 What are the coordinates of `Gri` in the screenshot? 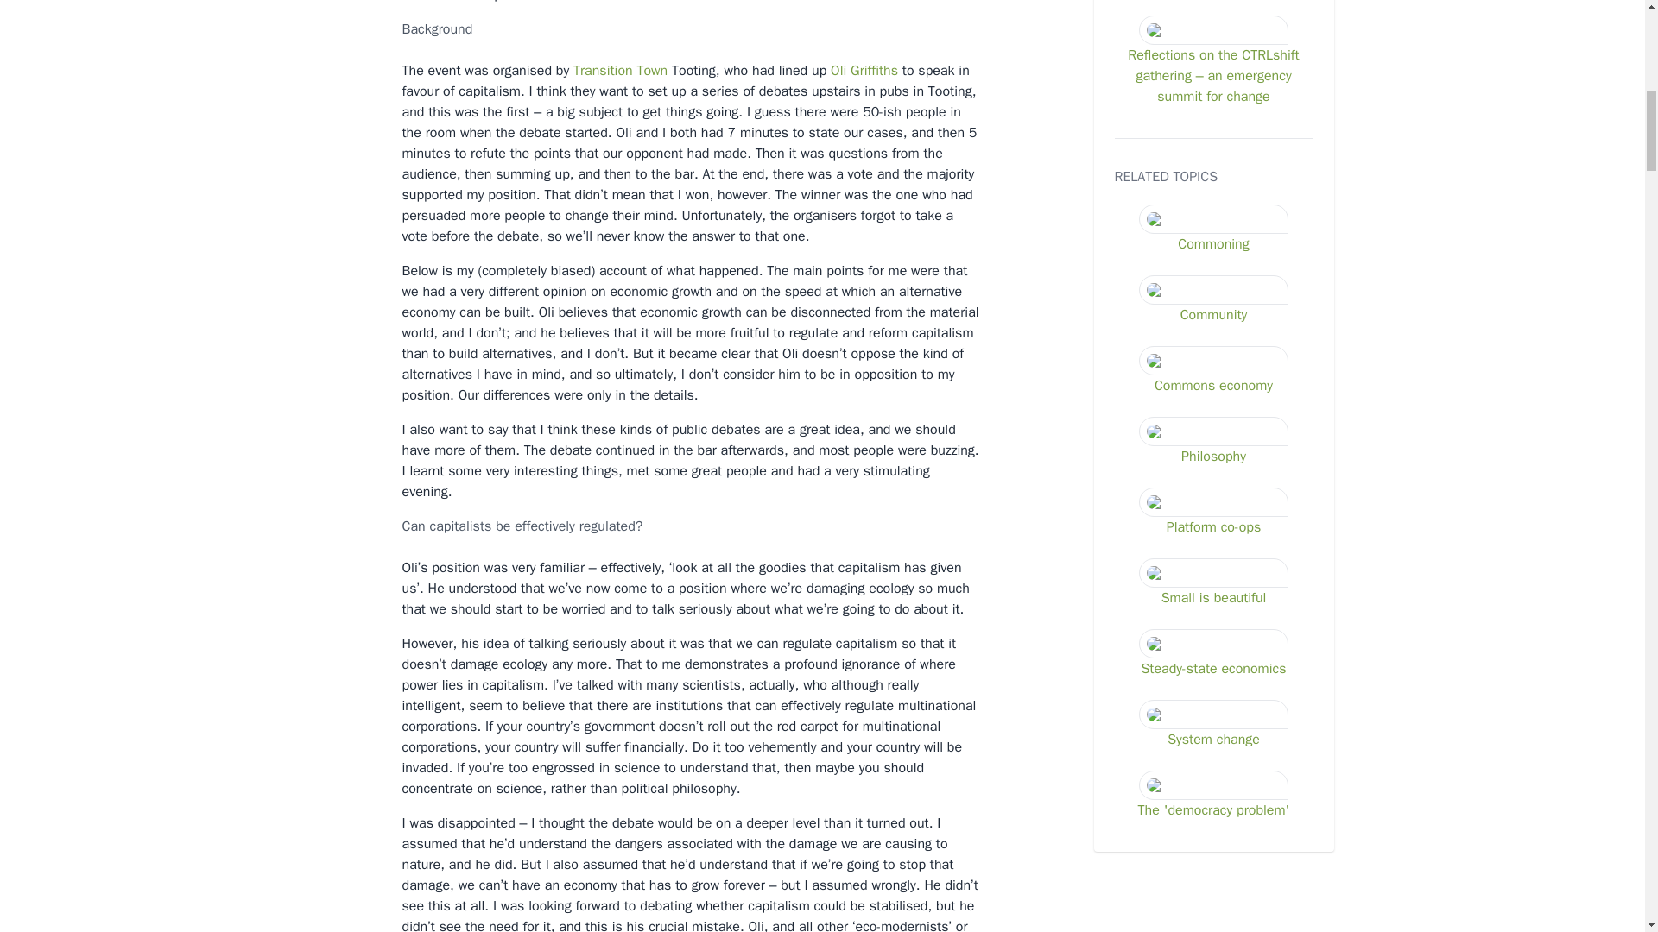 It's located at (857, 71).